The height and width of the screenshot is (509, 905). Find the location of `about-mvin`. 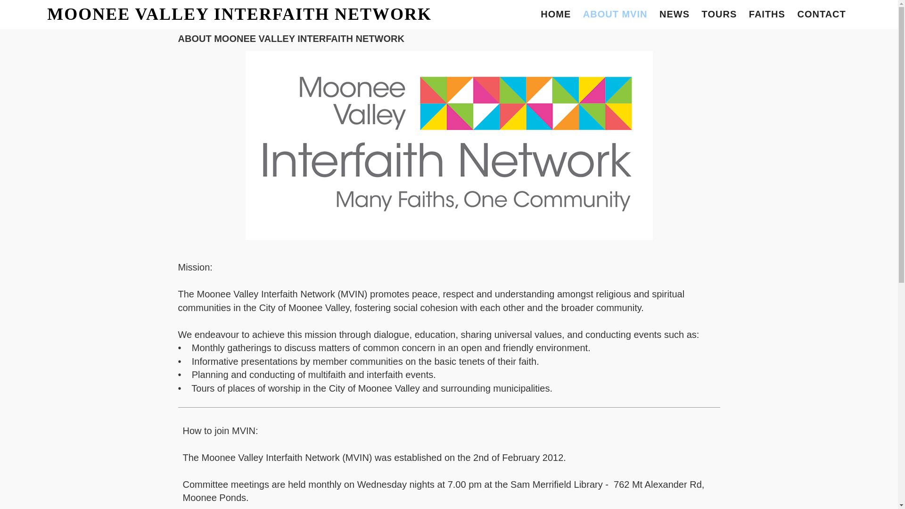

about-mvin is located at coordinates (449, 145).